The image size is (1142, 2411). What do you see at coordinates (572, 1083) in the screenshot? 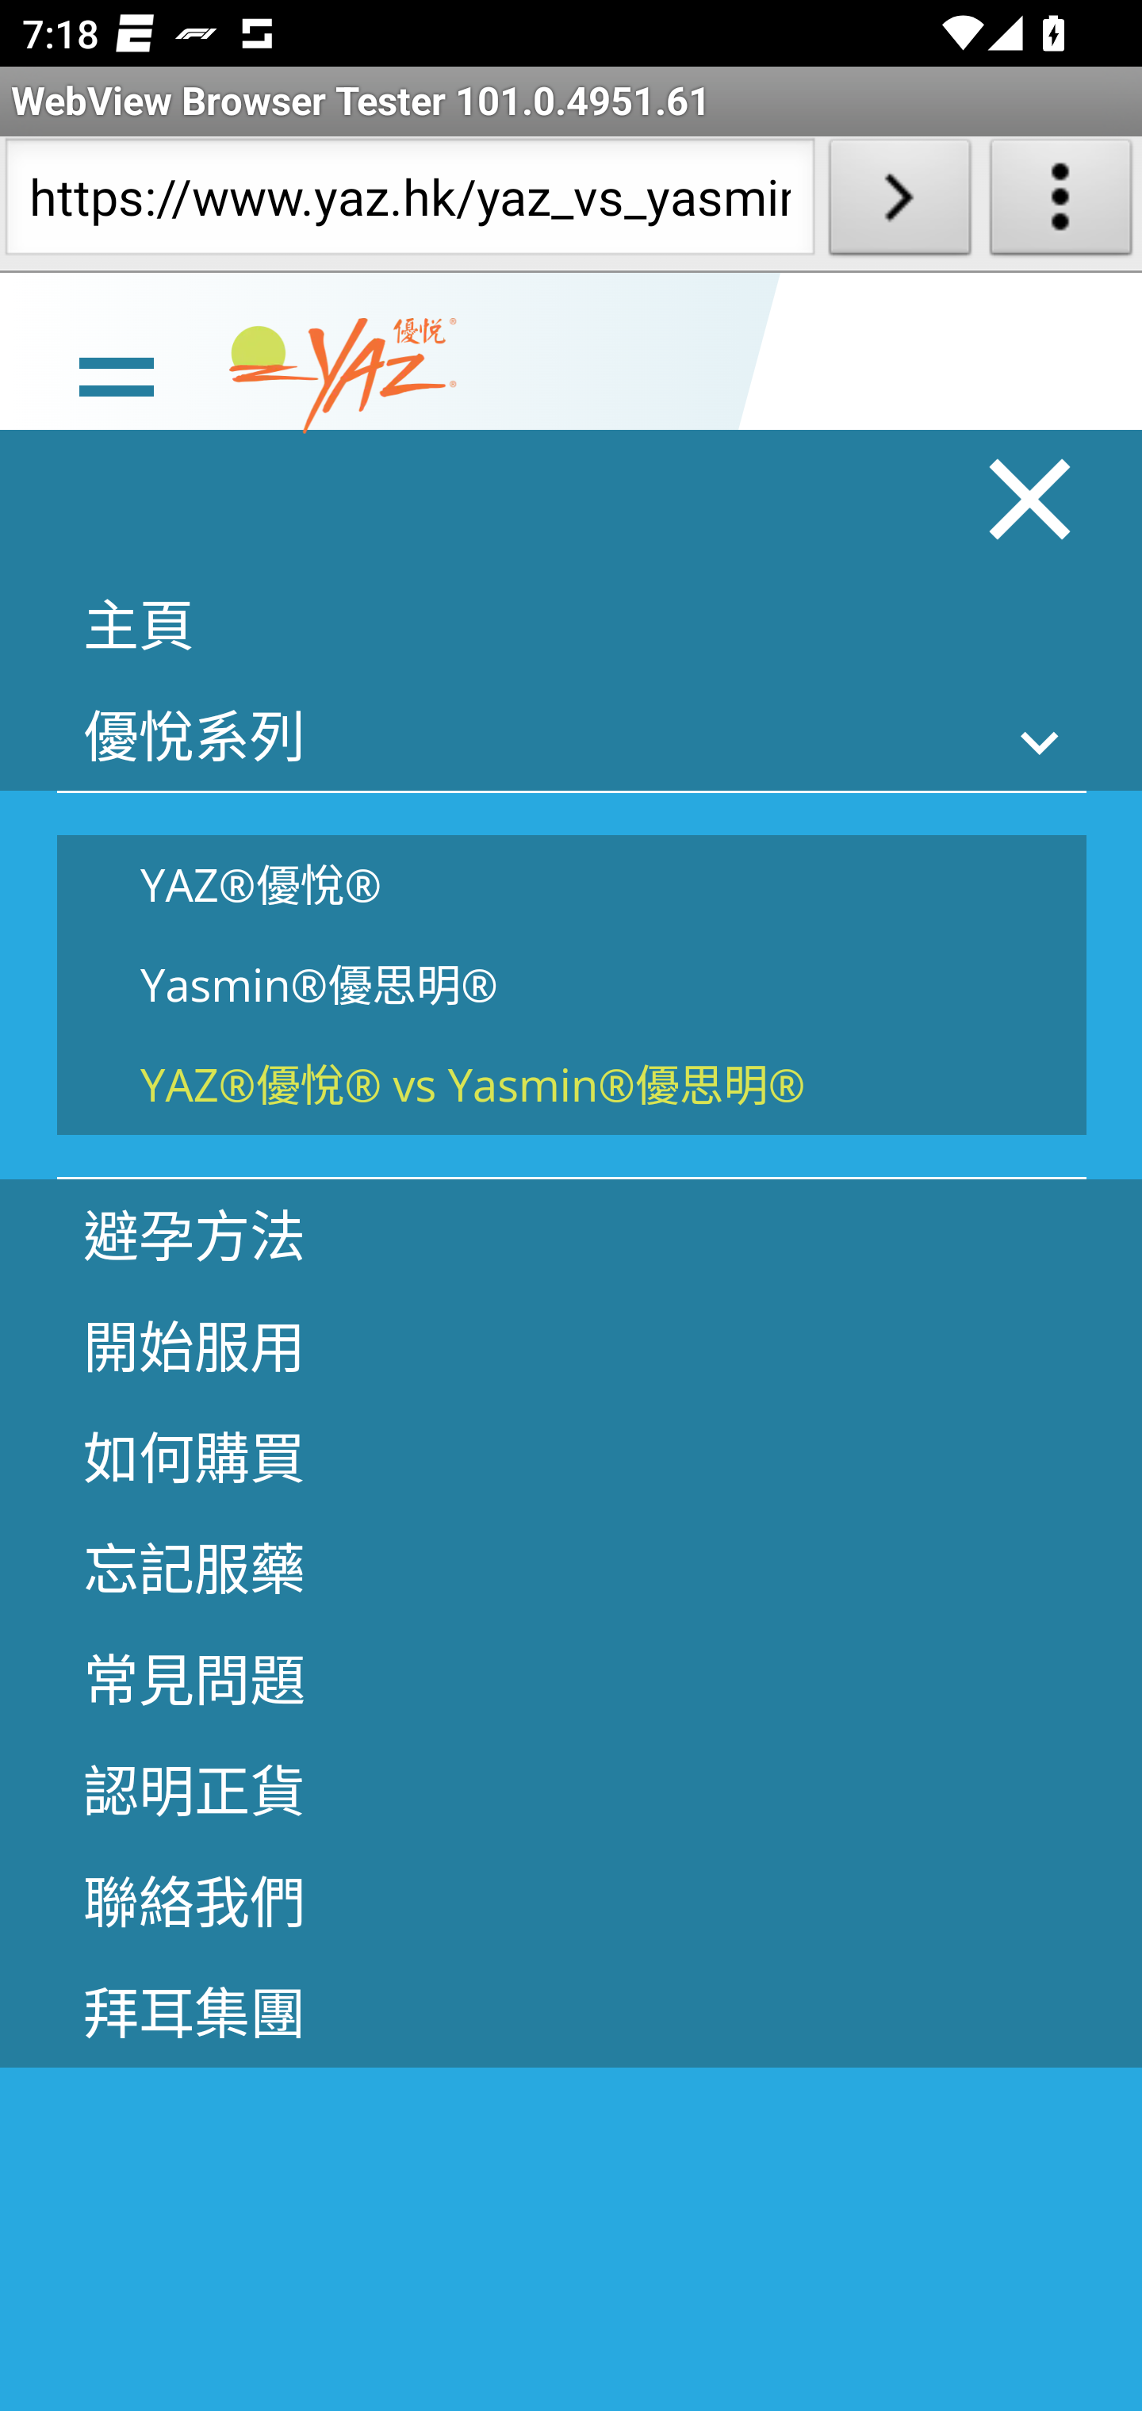
I see `YAZ®優悅® vs Yasmin®優思明®` at bounding box center [572, 1083].